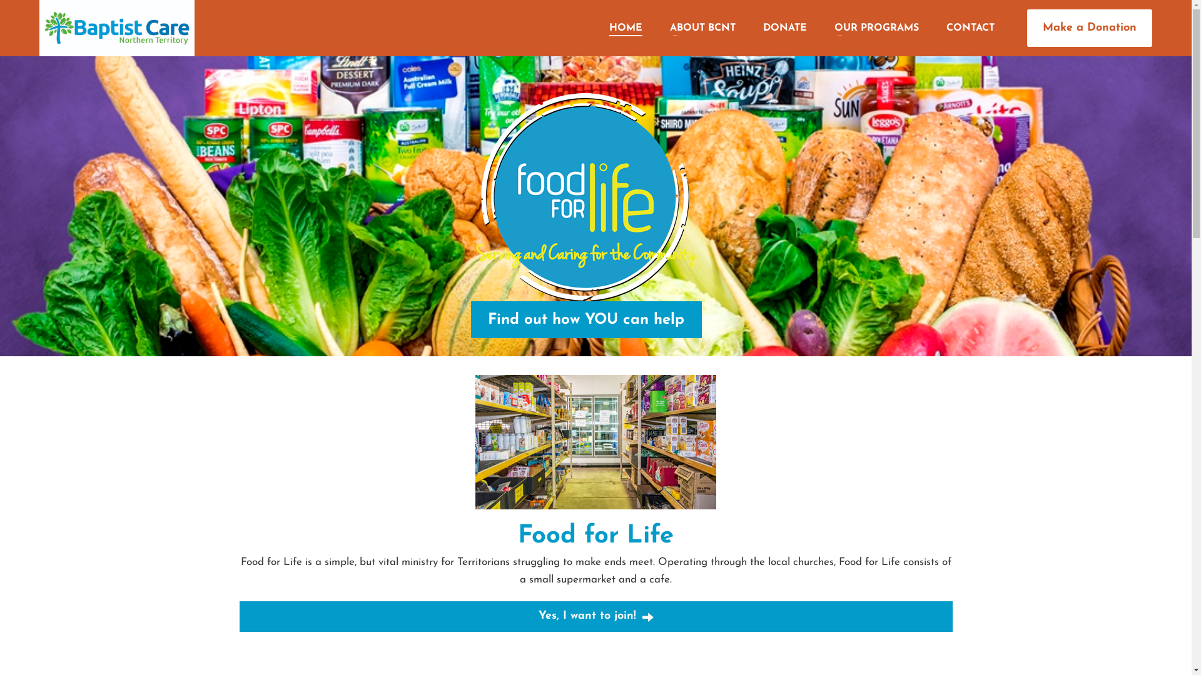 The image size is (1201, 675). Describe the element at coordinates (595, 442) in the screenshot. I see `MAIN-FOODFORLIFE2` at that location.